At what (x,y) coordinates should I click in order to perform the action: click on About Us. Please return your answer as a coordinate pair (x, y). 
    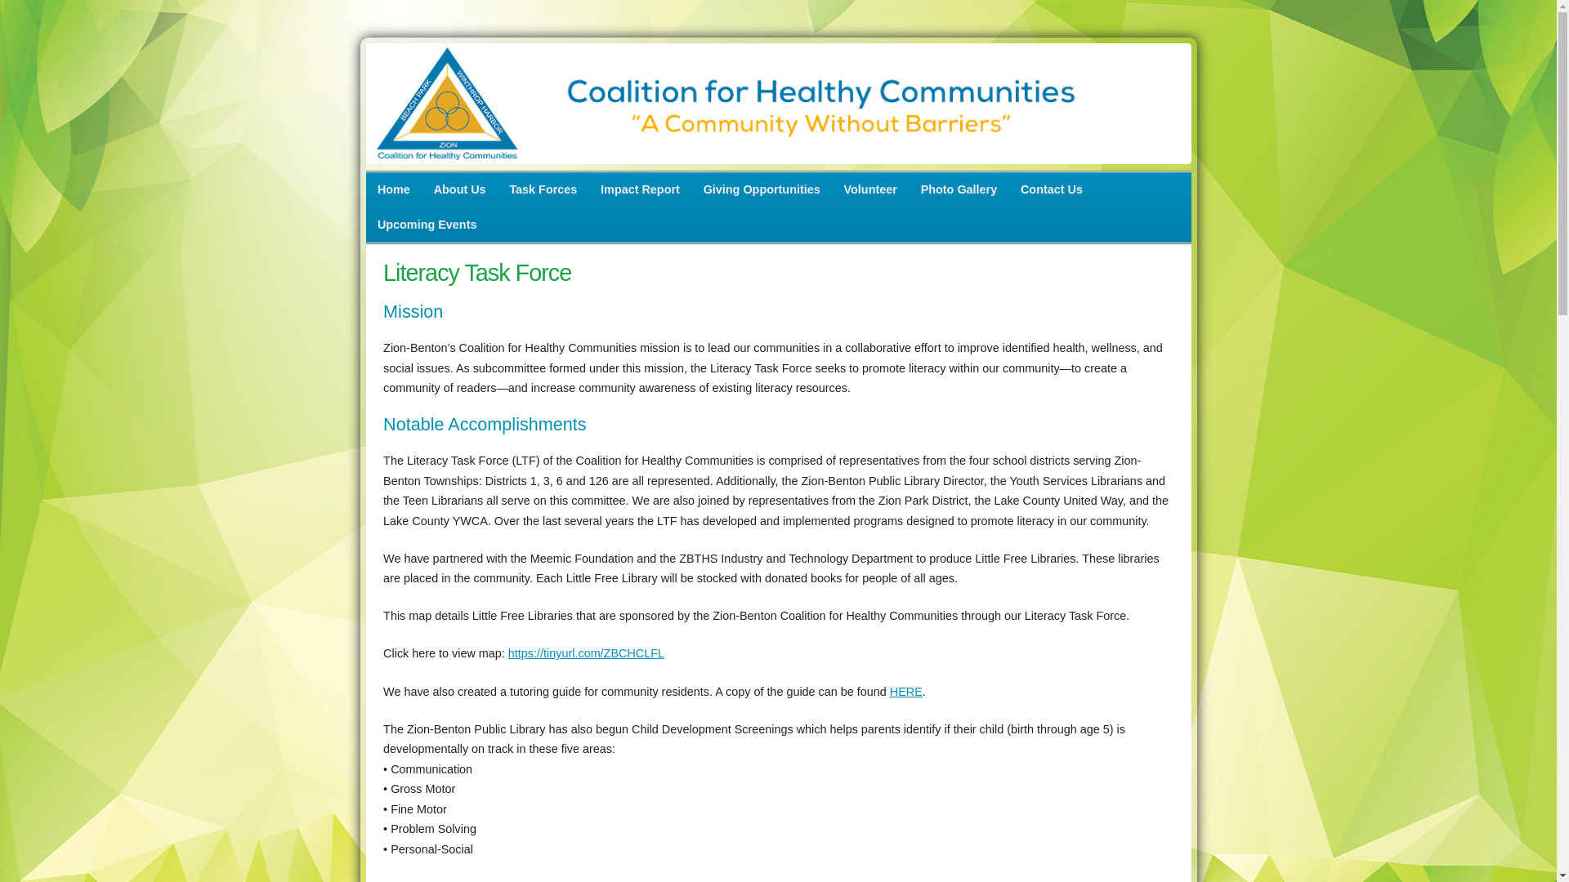
    Looking at the image, I should click on (459, 188).